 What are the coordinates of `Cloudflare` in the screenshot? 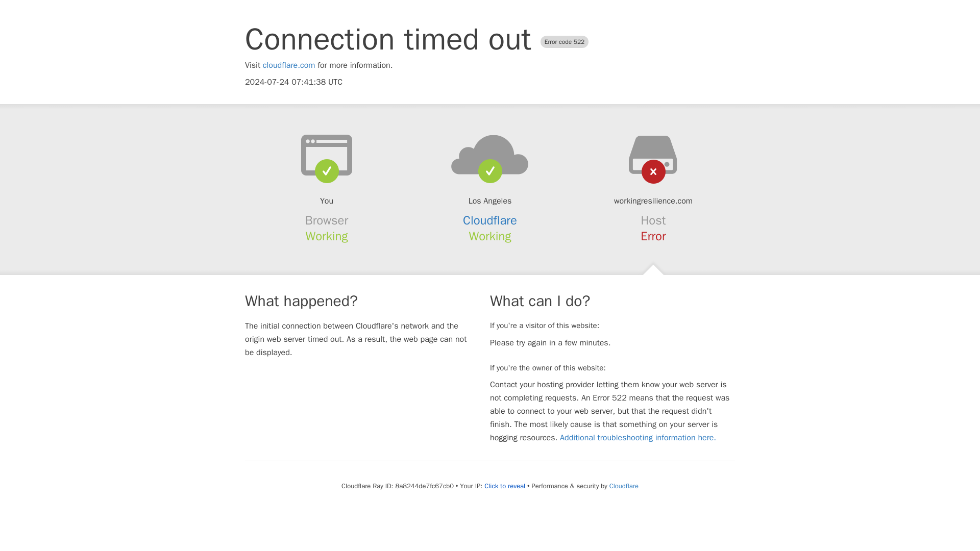 It's located at (490, 220).